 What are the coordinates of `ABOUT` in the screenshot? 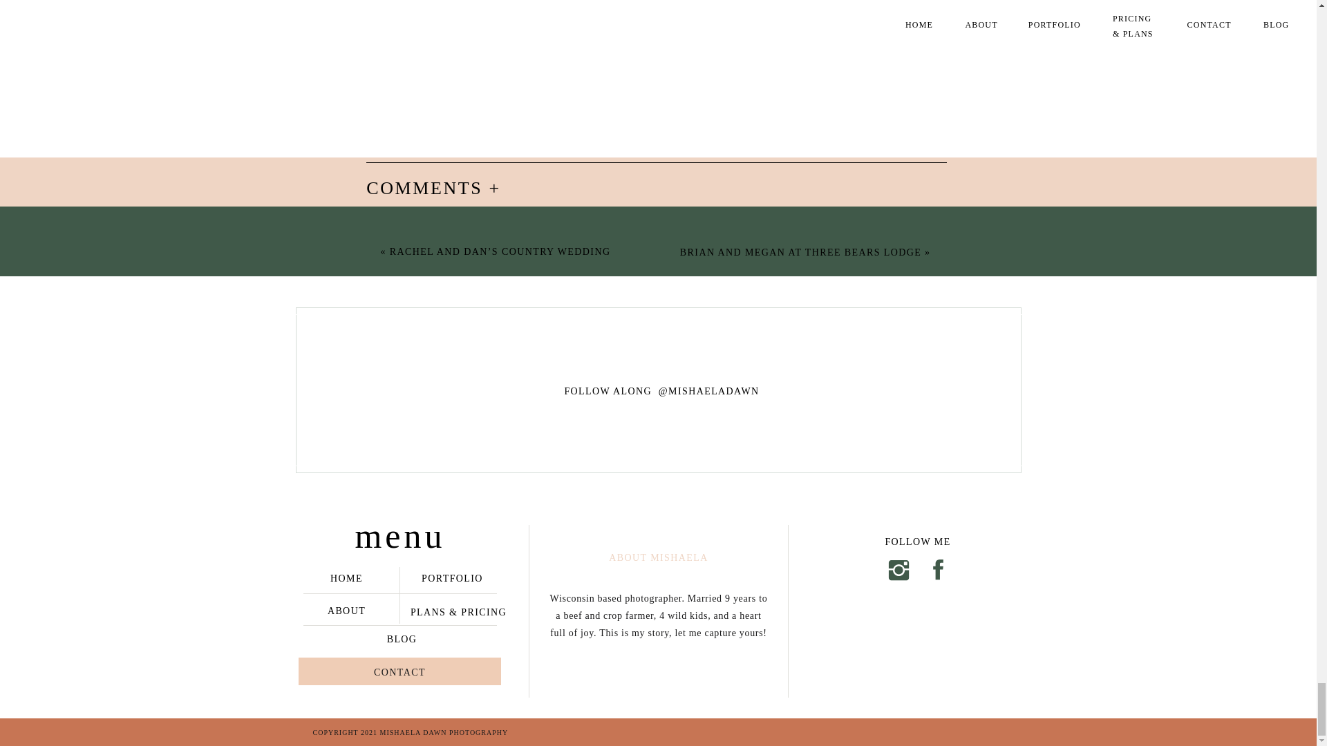 It's located at (347, 609).